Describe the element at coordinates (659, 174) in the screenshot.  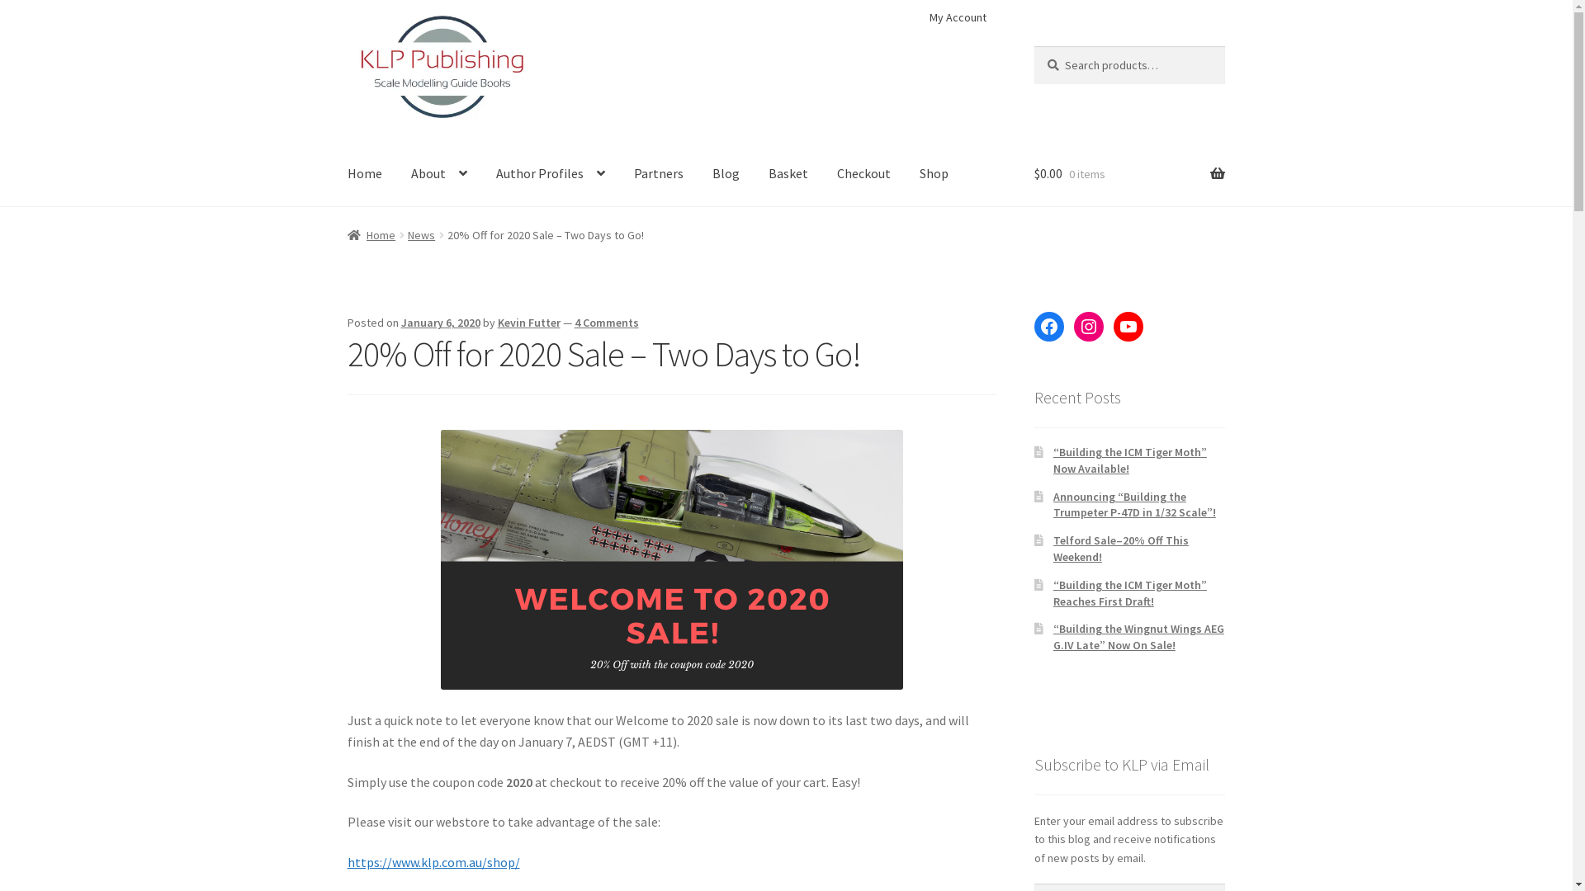
I see `Partners` at that location.